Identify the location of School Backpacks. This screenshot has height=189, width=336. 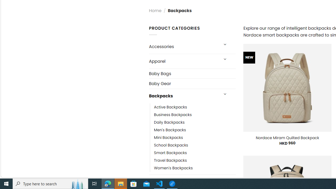
(195, 145).